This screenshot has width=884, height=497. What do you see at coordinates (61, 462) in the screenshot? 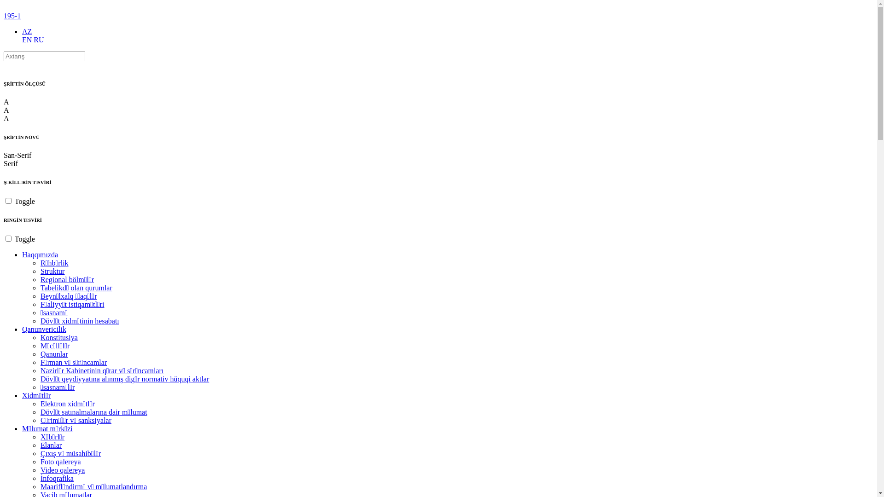
I see `Foto qalereya` at bounding box center [61, 462].